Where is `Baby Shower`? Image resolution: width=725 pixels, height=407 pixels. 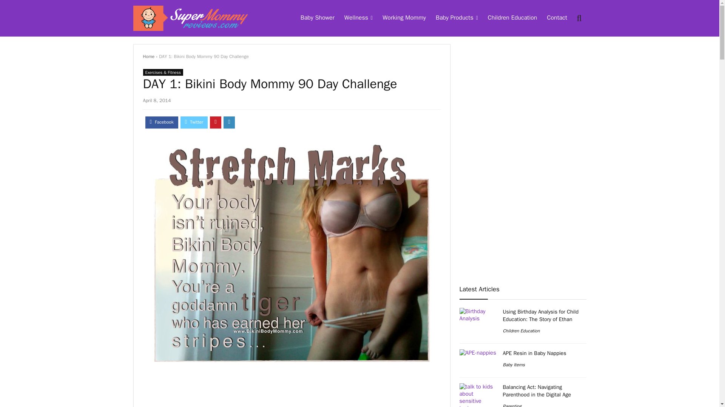
Baby Shower is located at coordinates (317, 18).